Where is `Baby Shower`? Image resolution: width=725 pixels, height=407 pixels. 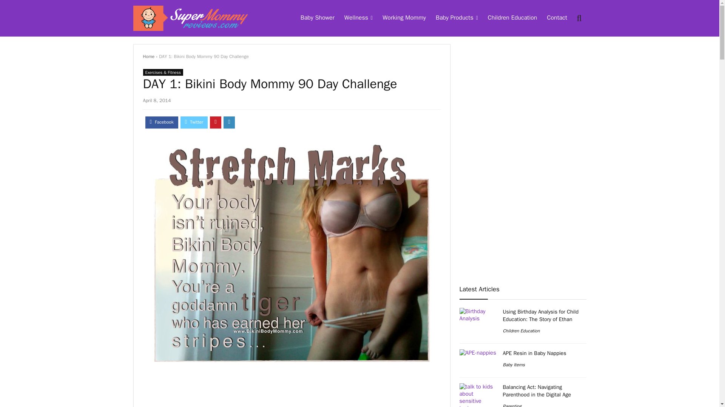
Baby Shower is located at coordinates (317, 18).